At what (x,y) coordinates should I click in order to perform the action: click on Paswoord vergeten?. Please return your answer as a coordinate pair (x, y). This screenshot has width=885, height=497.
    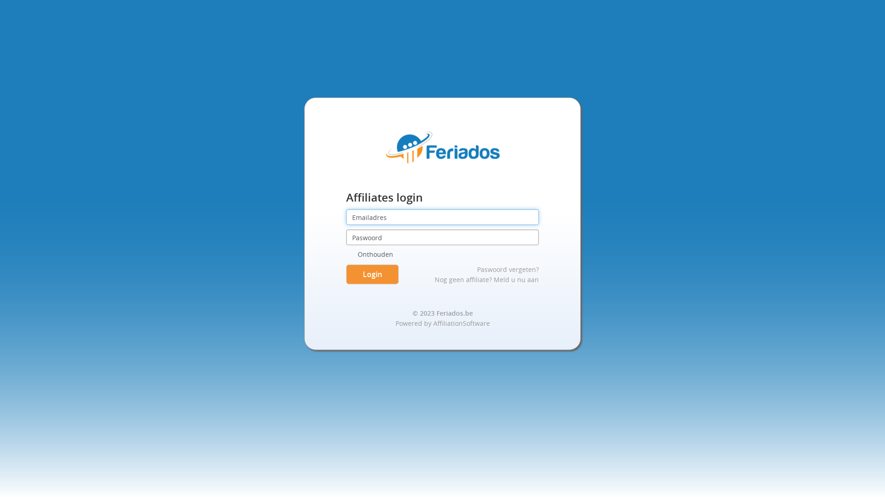
    Looking at the image, I should click on (508, 270).